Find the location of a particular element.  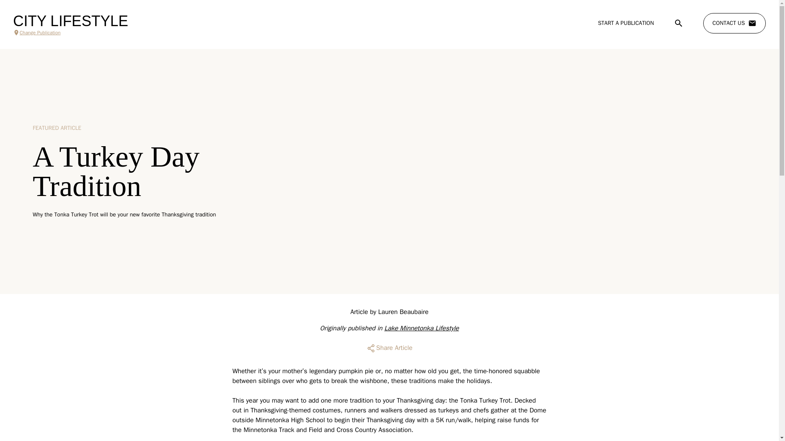

START A PUBLICATION is located at coordinates (626, 23).